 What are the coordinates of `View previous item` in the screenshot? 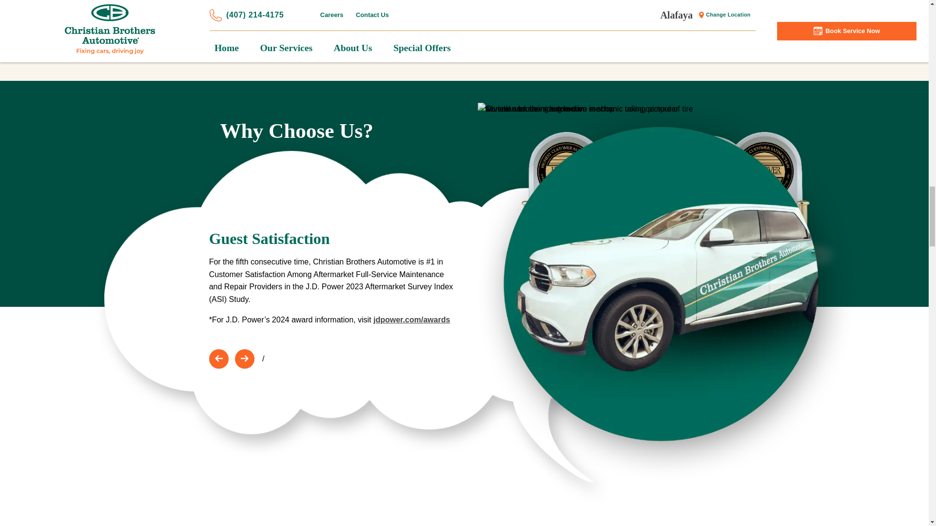 It's located at (218, 359).